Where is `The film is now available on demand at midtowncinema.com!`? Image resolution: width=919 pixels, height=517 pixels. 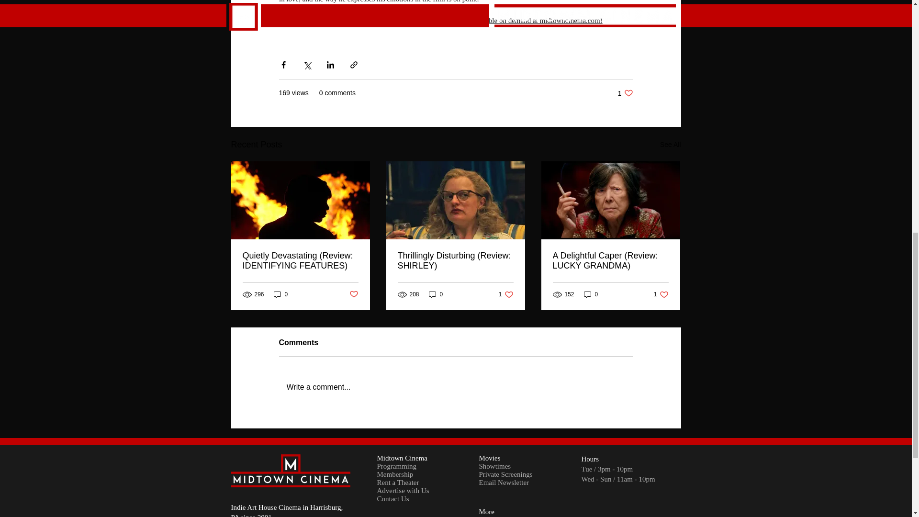
The film is now available on demand at midtowncinema.com! is located at coordinates (456, 387).